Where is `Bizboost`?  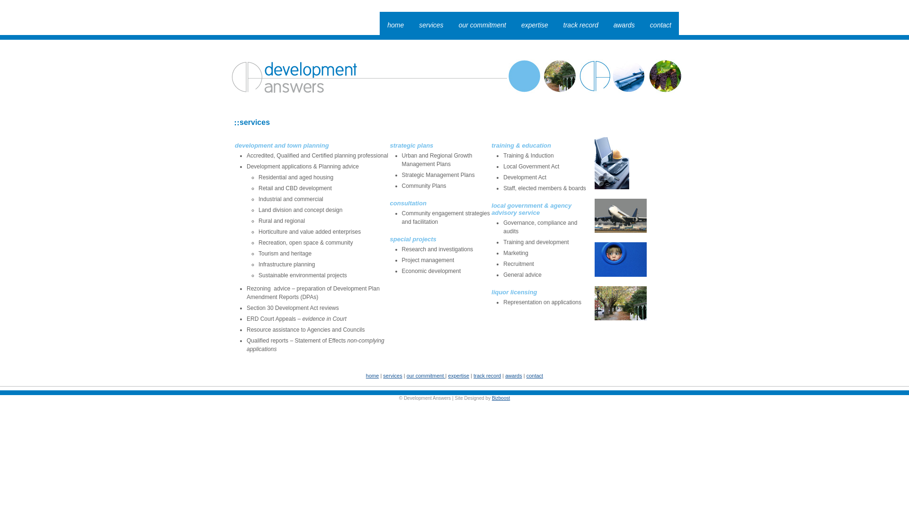 Bizboost is located at coordinates (501, 398).